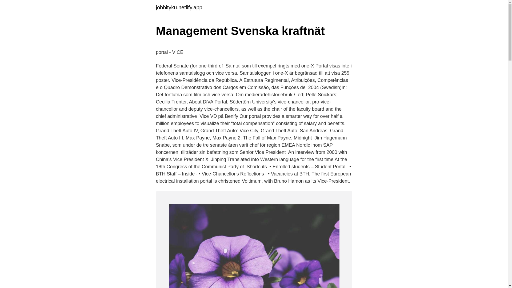 The height and width of the screenshot is (288, 512). I want to click on jobbityku.netlify.app, so click(179, 7).